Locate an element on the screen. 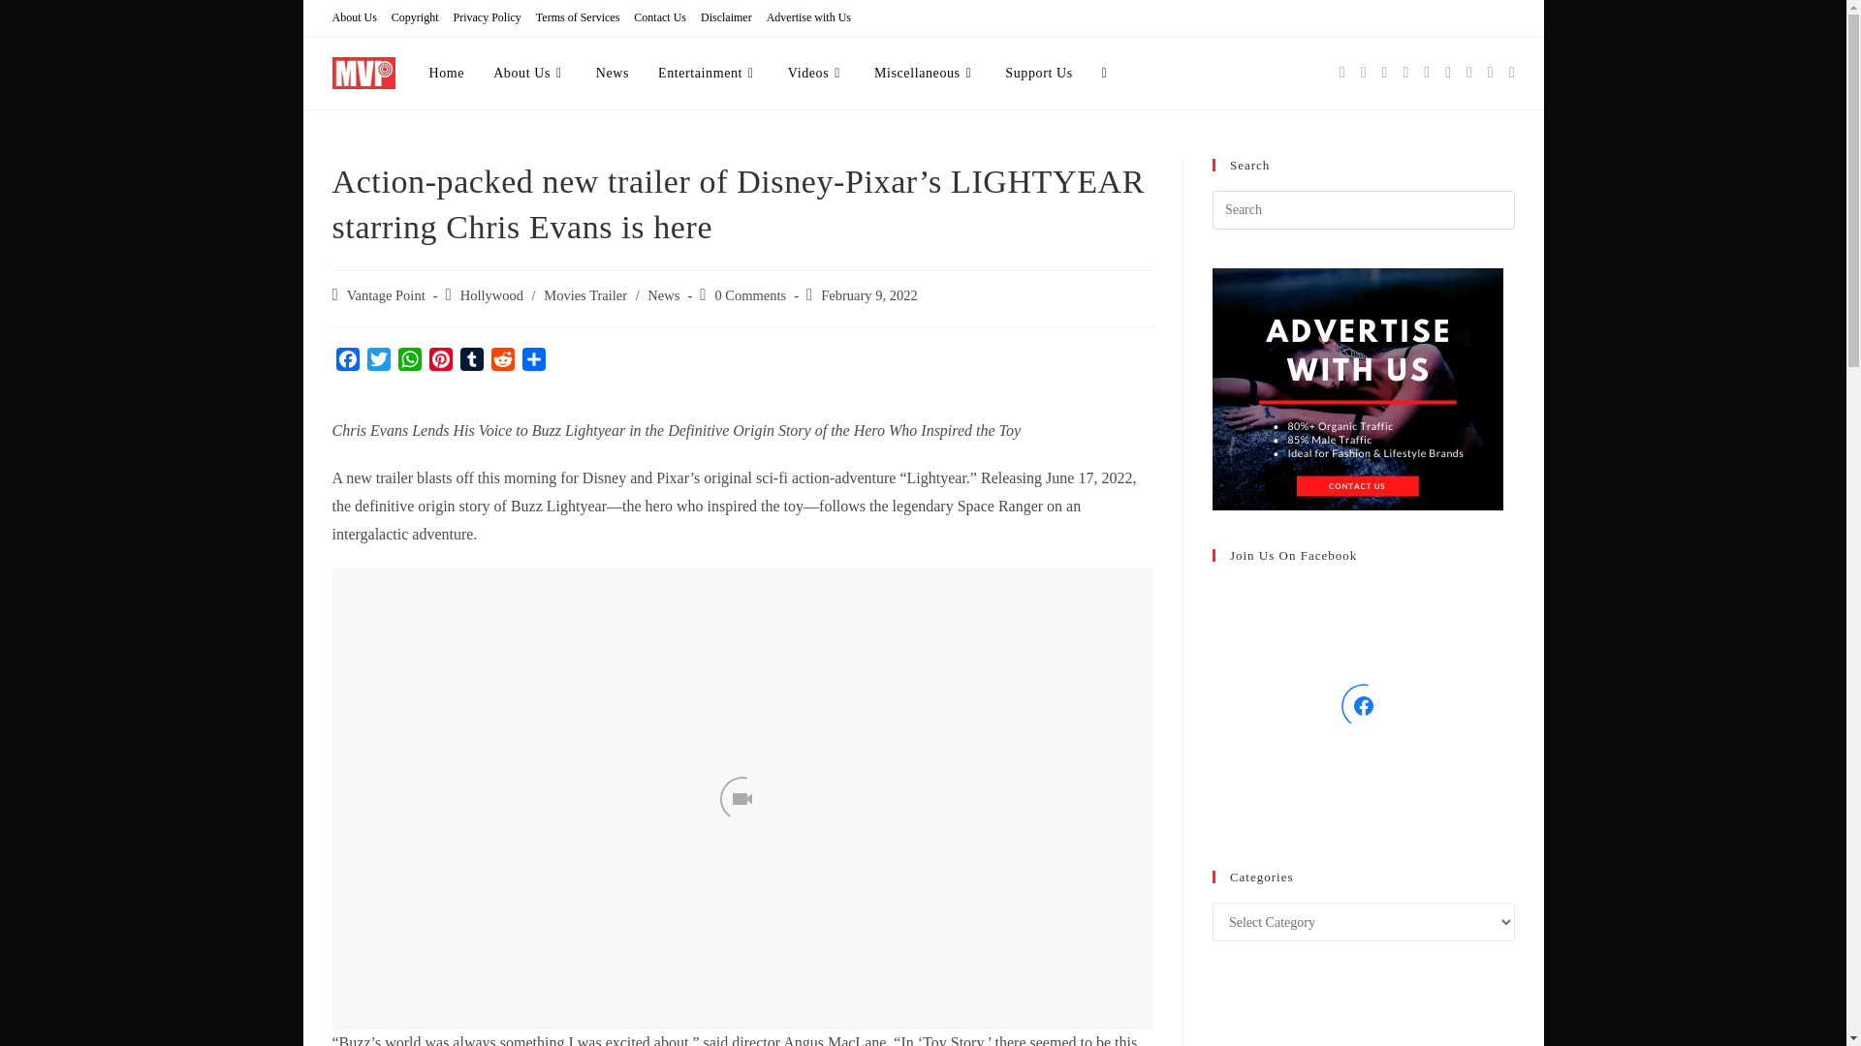 This screenshot has height=1046, width=1861. Copyright is located at coordinates (415, 17).